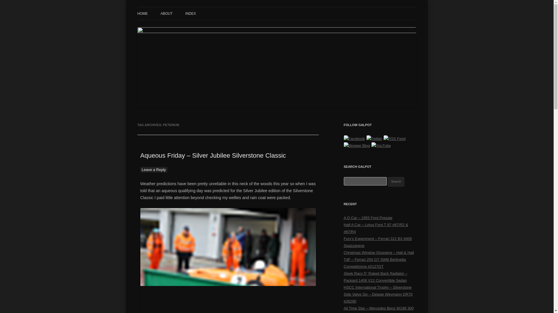 The image size is (558, 313). Describe the element at coordinates (374, 139) in the screenshot. I see `Follow arttidesco on Twitter` at that location.